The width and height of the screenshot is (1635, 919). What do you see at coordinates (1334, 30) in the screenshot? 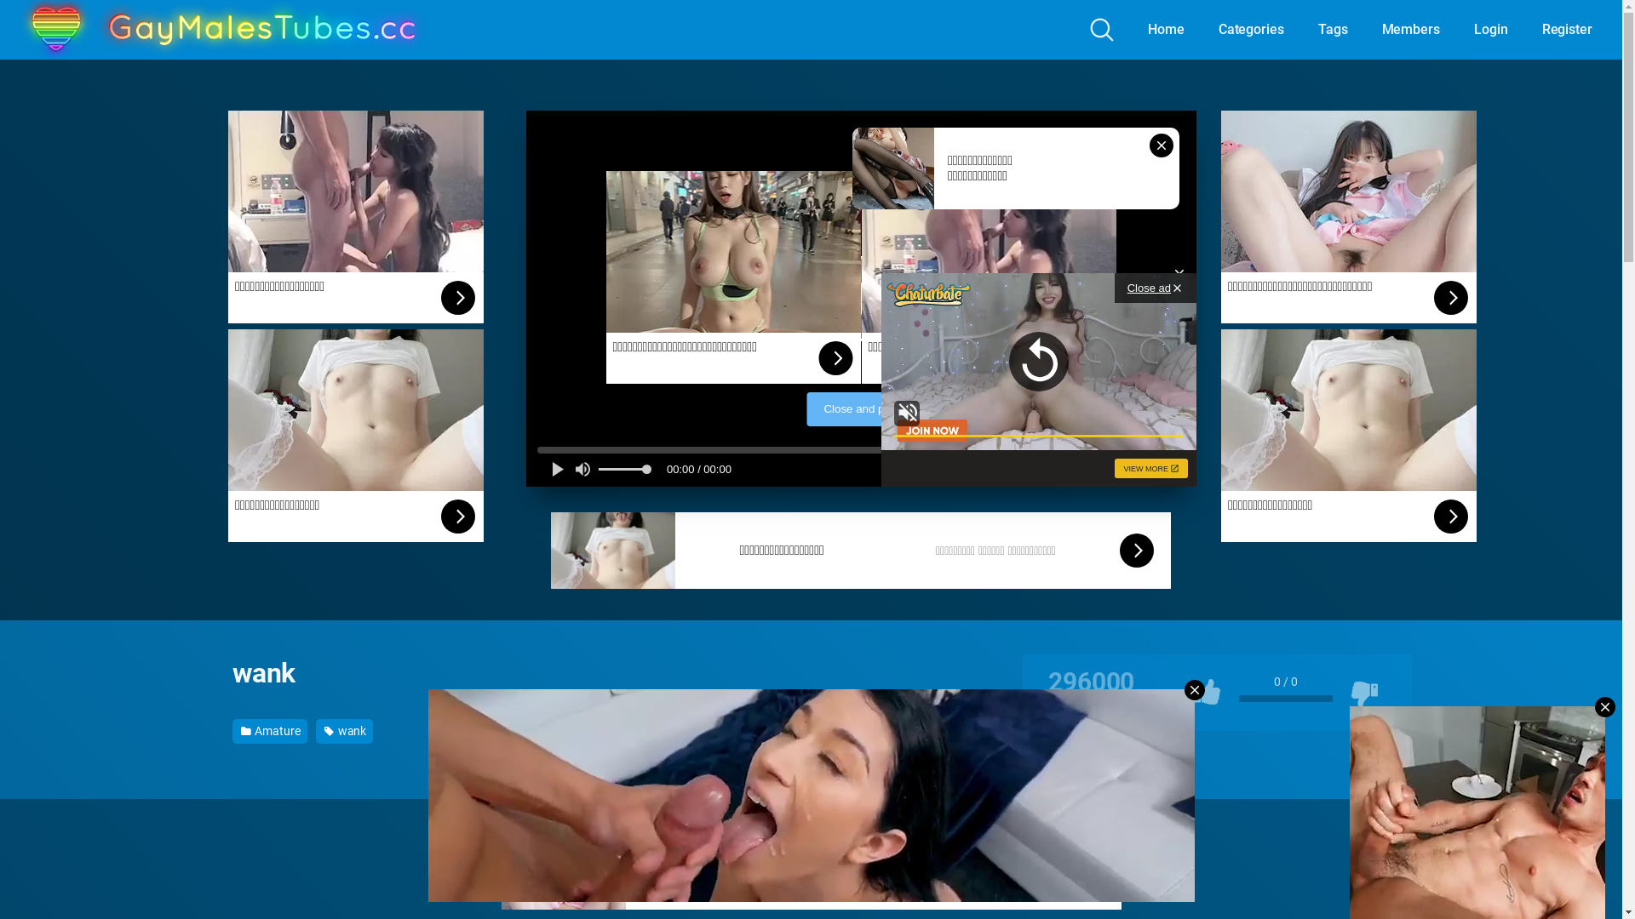
I see `Tags` at bounding box center [1334, 30].